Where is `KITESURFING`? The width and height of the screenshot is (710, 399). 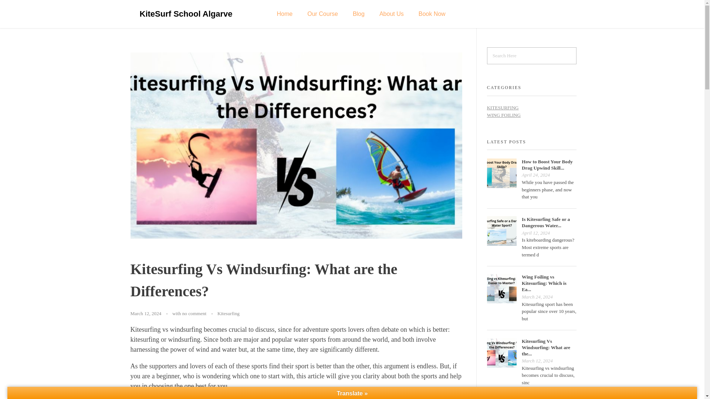
KITESURFING is located at coordinates (503, 108).